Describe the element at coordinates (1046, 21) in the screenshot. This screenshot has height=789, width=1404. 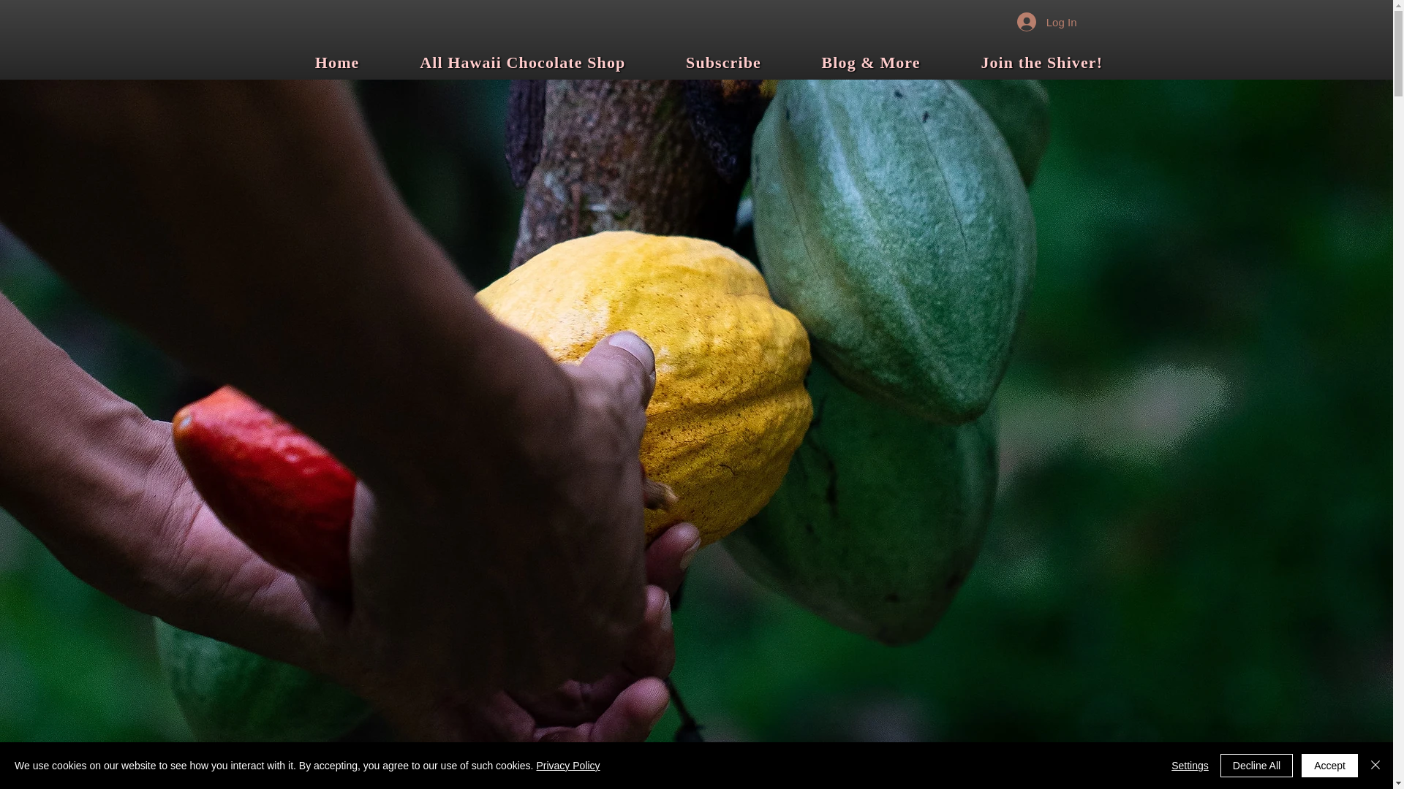
I see `Log In` at that location.